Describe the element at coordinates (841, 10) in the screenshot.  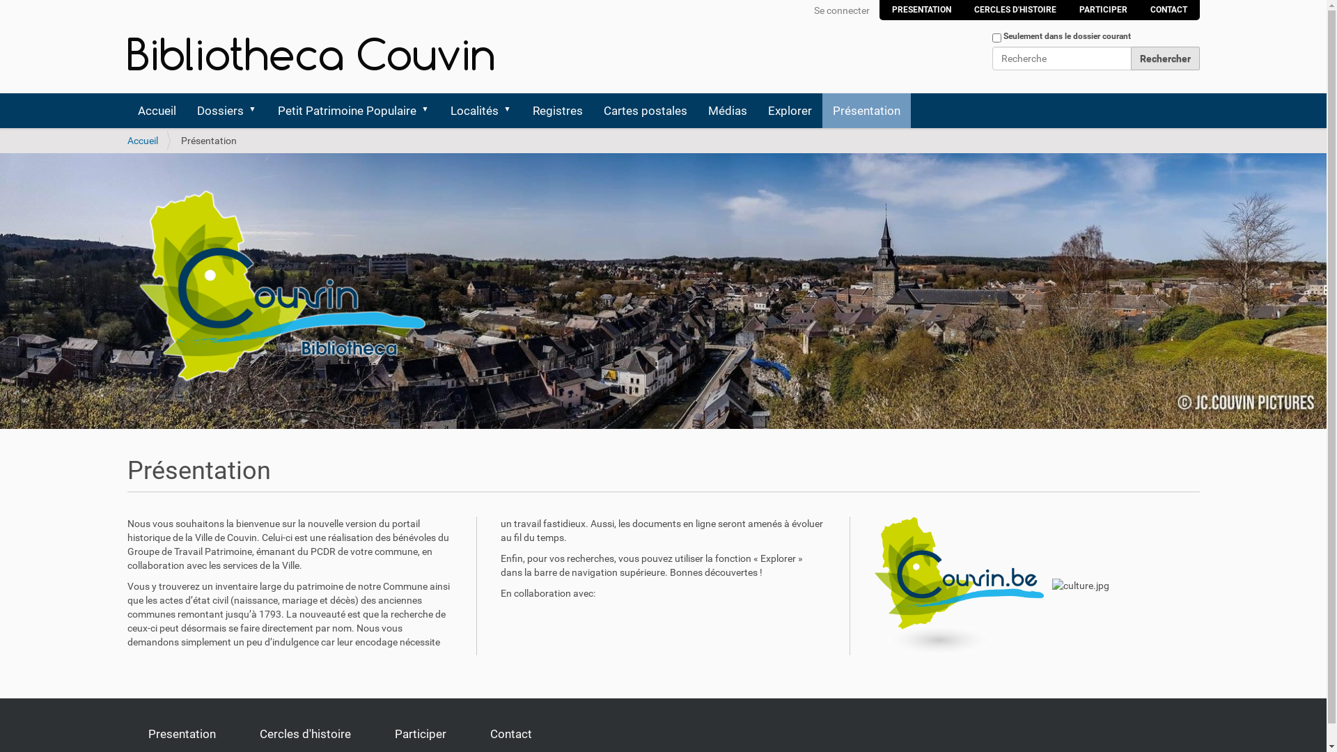
I see `Se connecter` at that location.